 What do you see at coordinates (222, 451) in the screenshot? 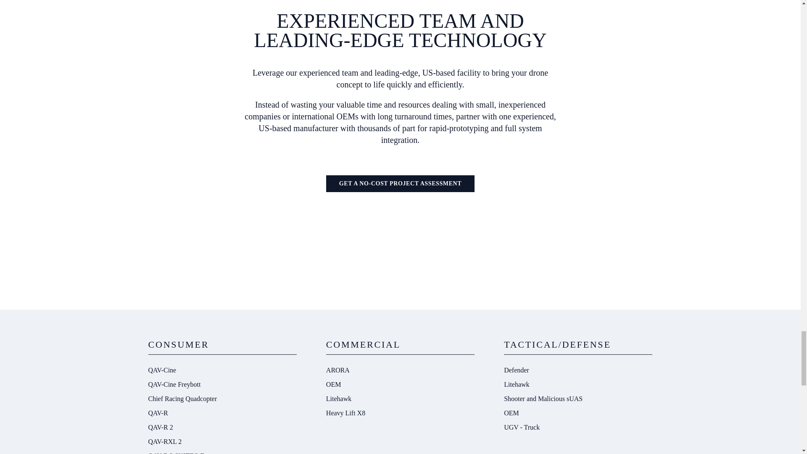
I see `QAV-R 2 SKITZO Frame` at bounding box center [222, 451].